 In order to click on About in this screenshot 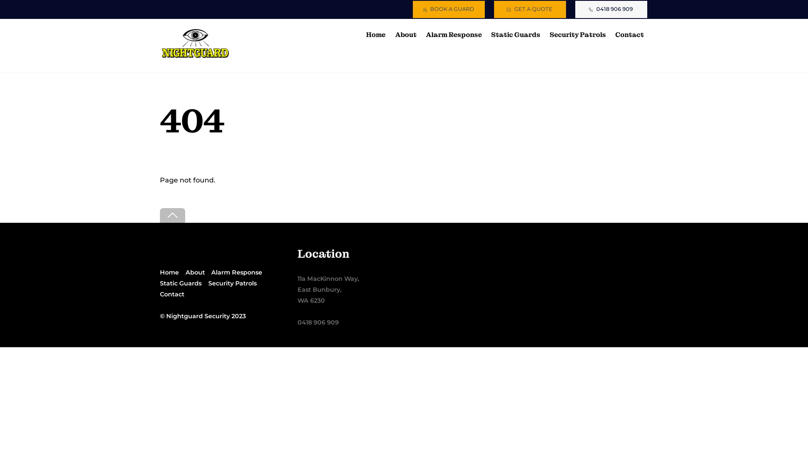, I will do `click(195, 272)`.